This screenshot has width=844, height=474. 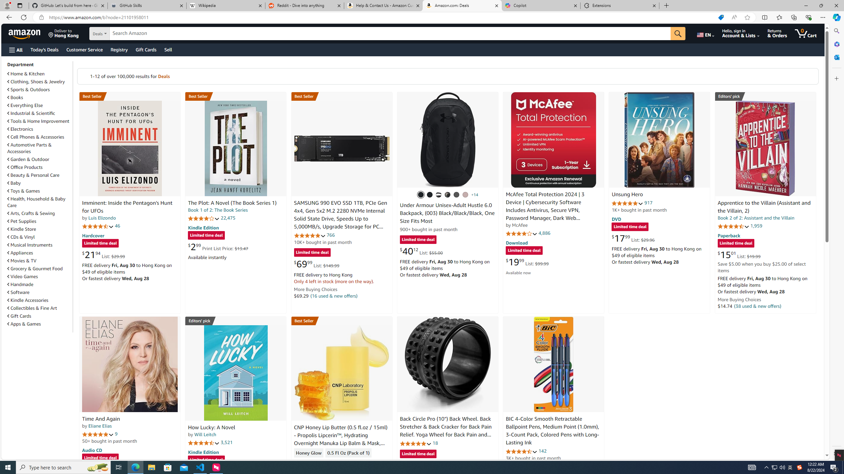 I want to click on 3,521, so click(x=226, y=442).